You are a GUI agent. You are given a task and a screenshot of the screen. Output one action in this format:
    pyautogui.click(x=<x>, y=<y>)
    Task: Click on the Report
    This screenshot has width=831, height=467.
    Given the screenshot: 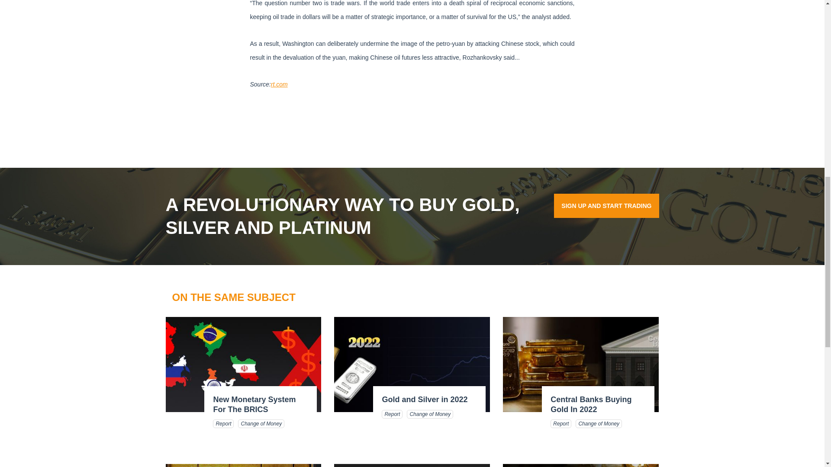 What is the action you would take?
    pyautogui.click(x=392, y=414)
    